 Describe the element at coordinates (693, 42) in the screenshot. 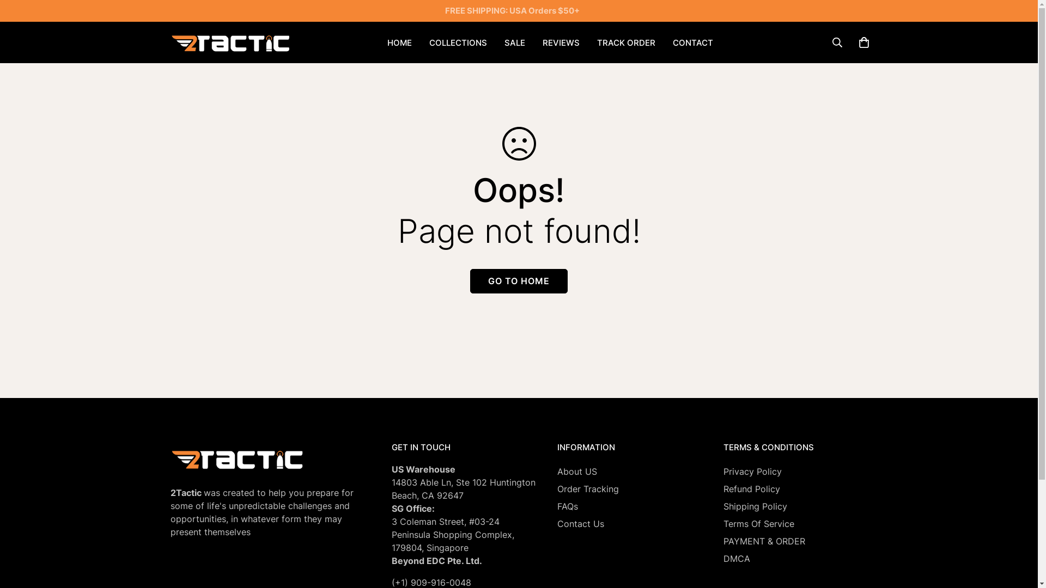

I see `CONTACT` at that location.